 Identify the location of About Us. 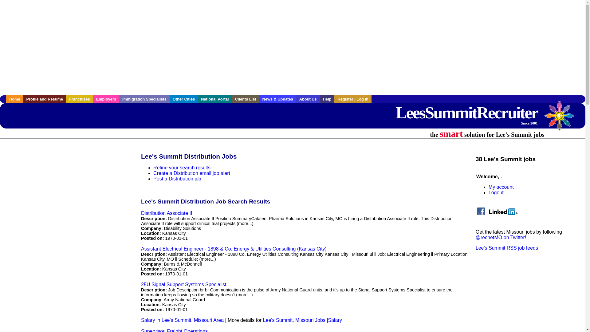
(308, 99).